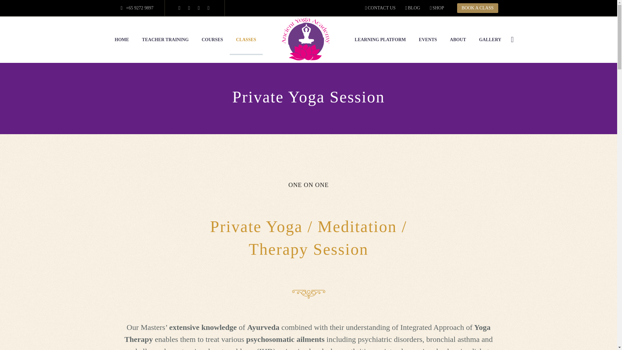 This screenshot has width=622, height=350. Describe the element at coordinates (437, 8) in the screenshot. I see `SHOP` at that location.